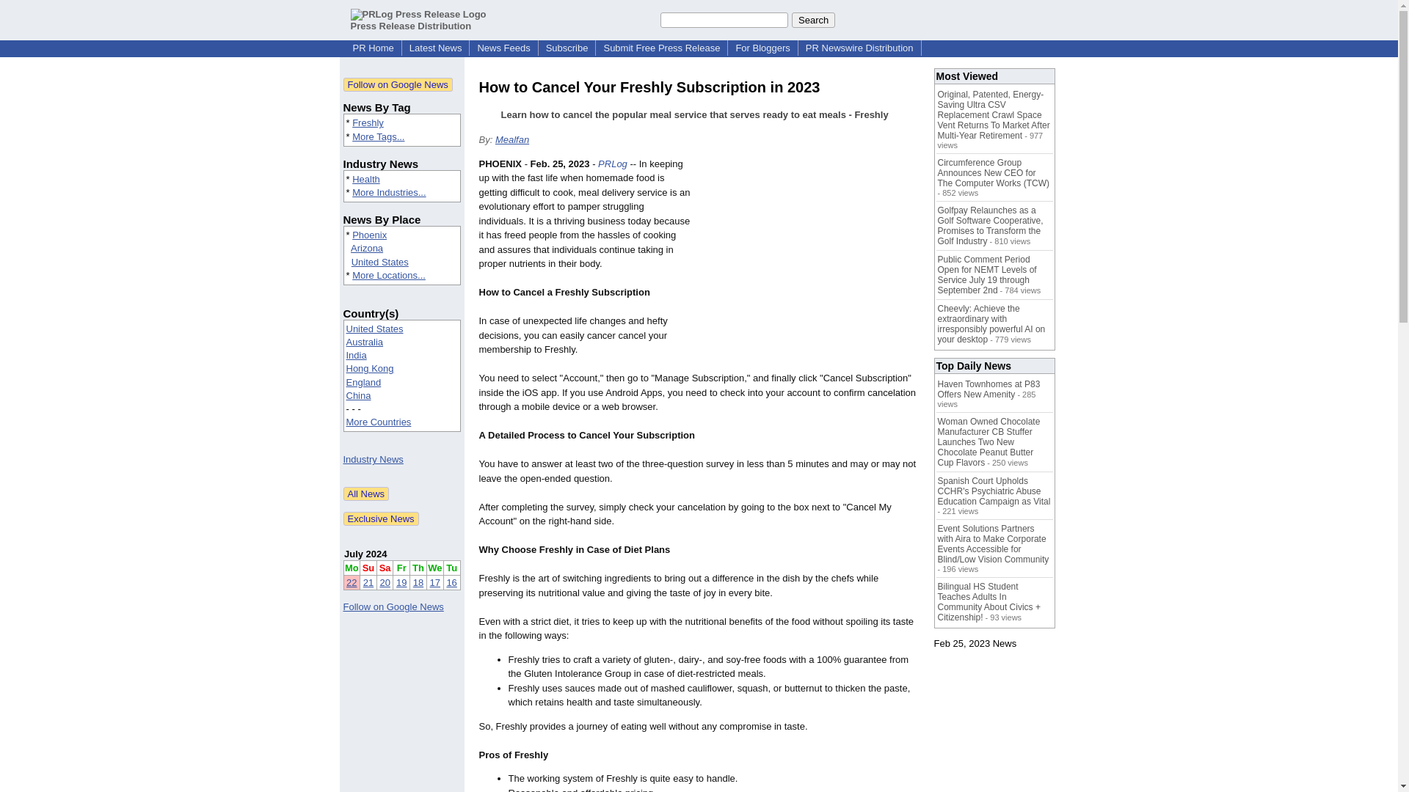  Describe the element at coordinates (367, 494) in the screenshot. I see `All News` at that location.